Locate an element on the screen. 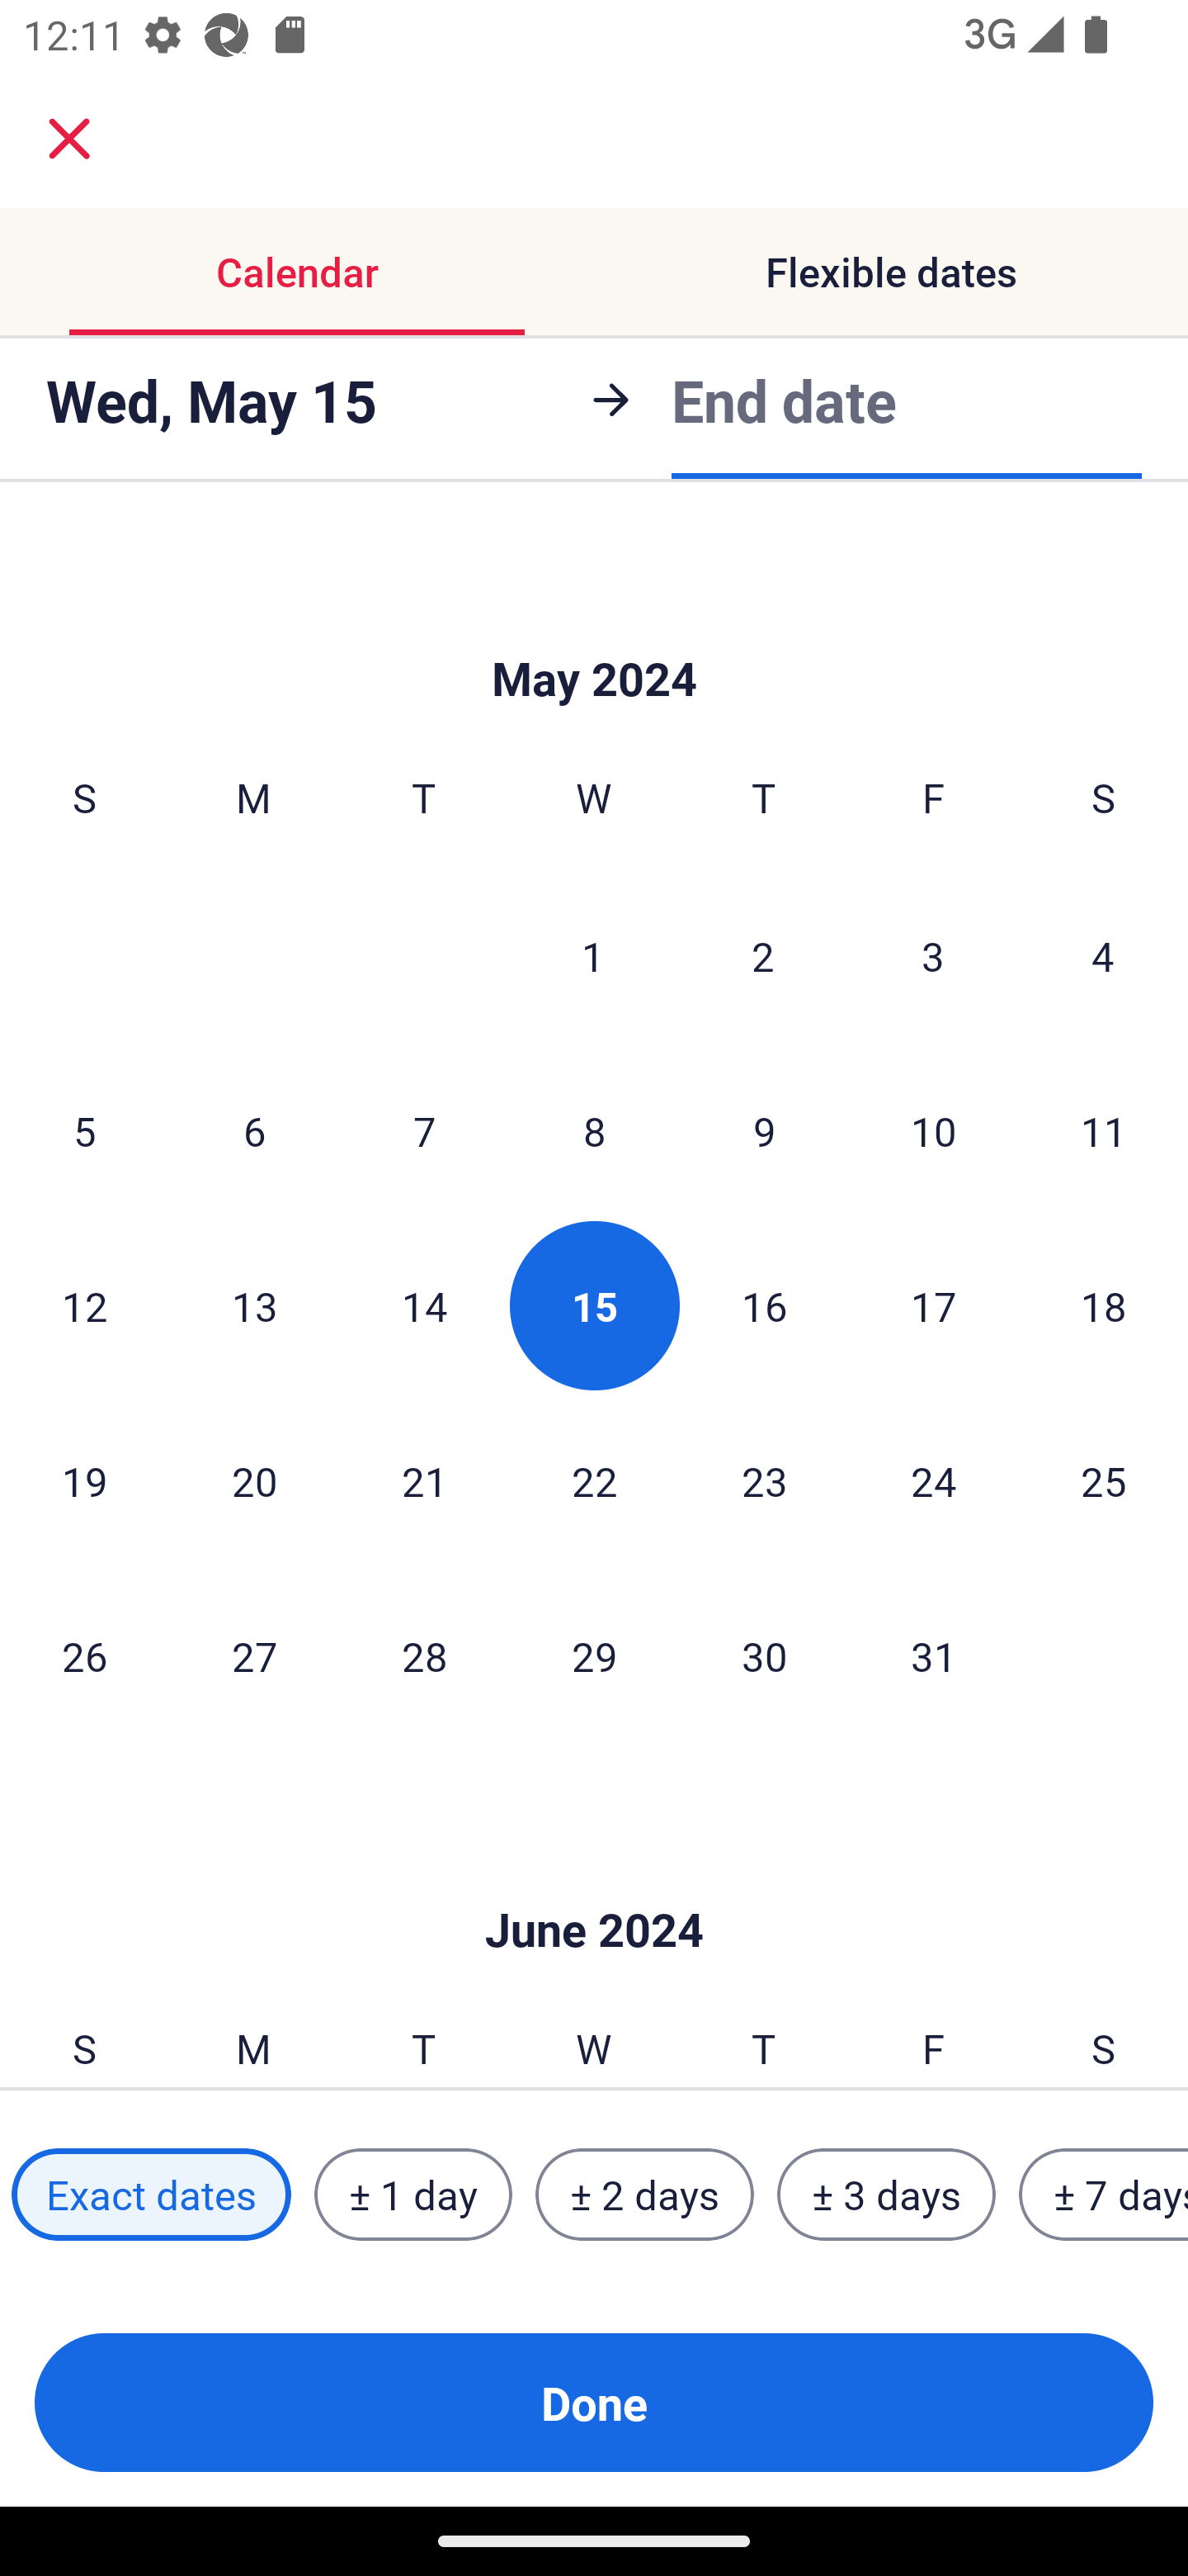 The image size is (1188, 2576). ± 7 days is located at coordinates (1104, 2195).